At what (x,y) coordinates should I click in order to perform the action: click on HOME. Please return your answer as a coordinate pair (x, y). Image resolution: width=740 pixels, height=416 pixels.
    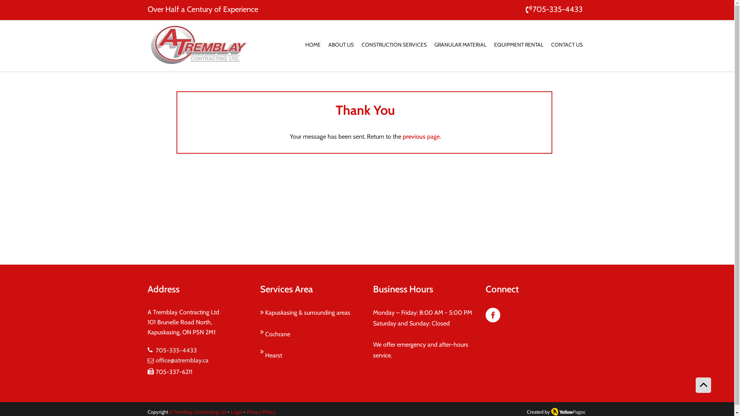
    Looking at the image, I should click on (313, 45).